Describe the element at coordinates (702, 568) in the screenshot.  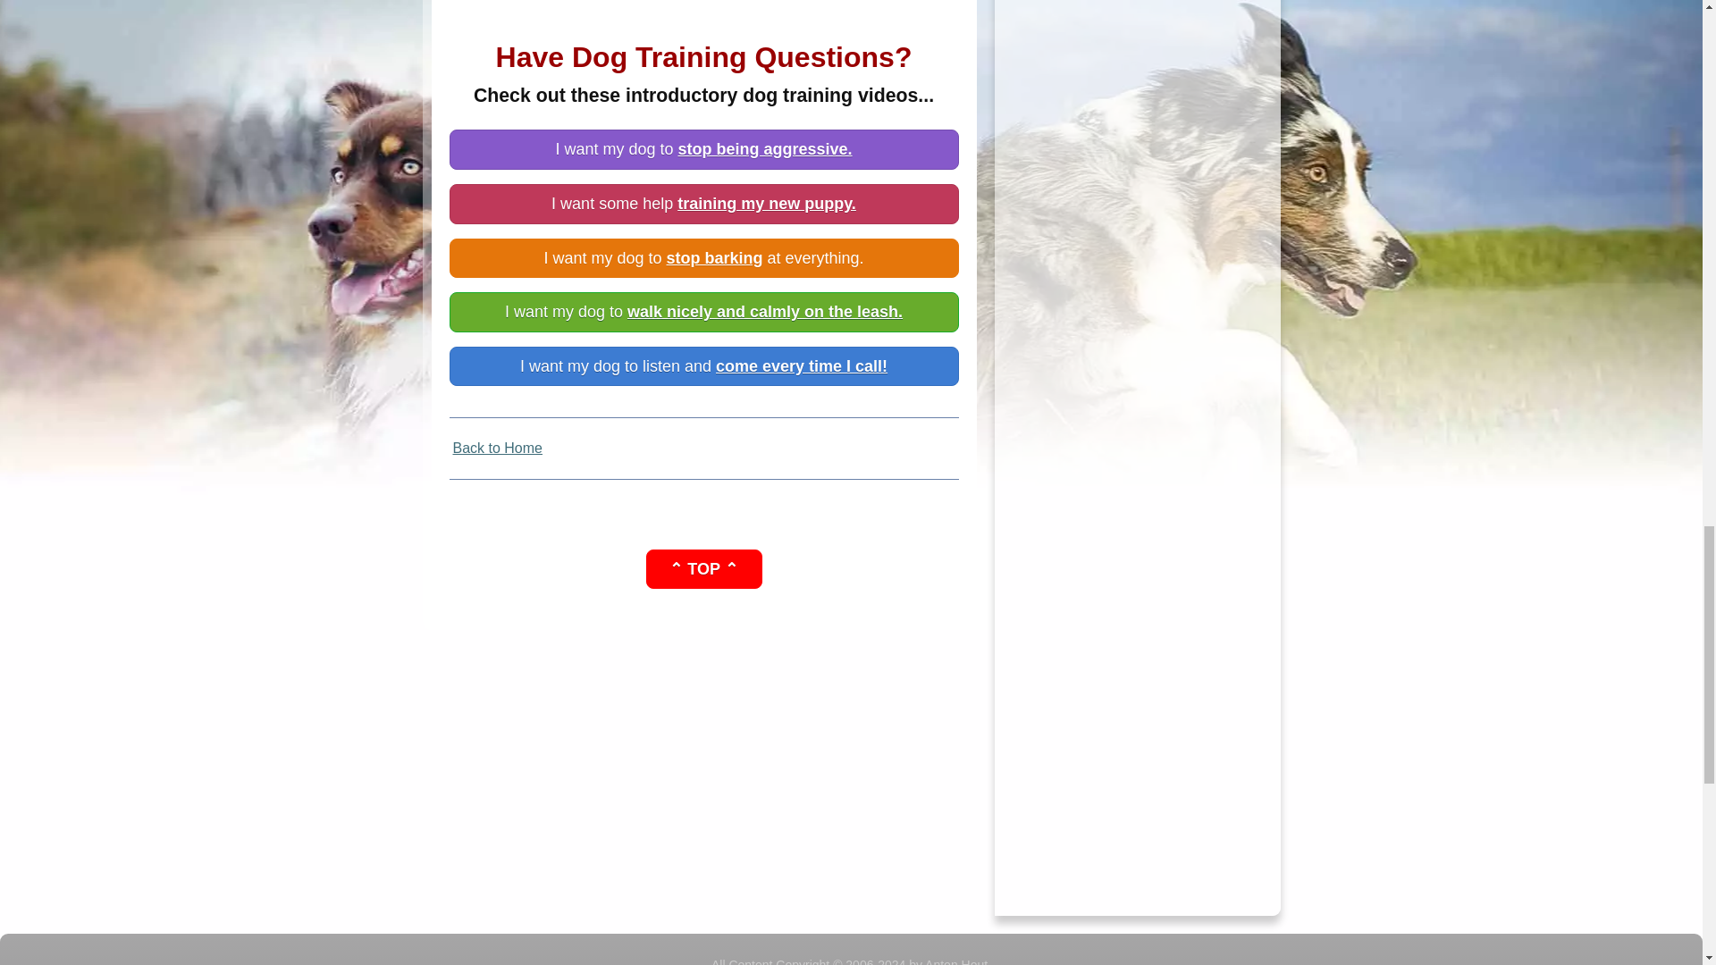
I see `Back to Top` at that location.